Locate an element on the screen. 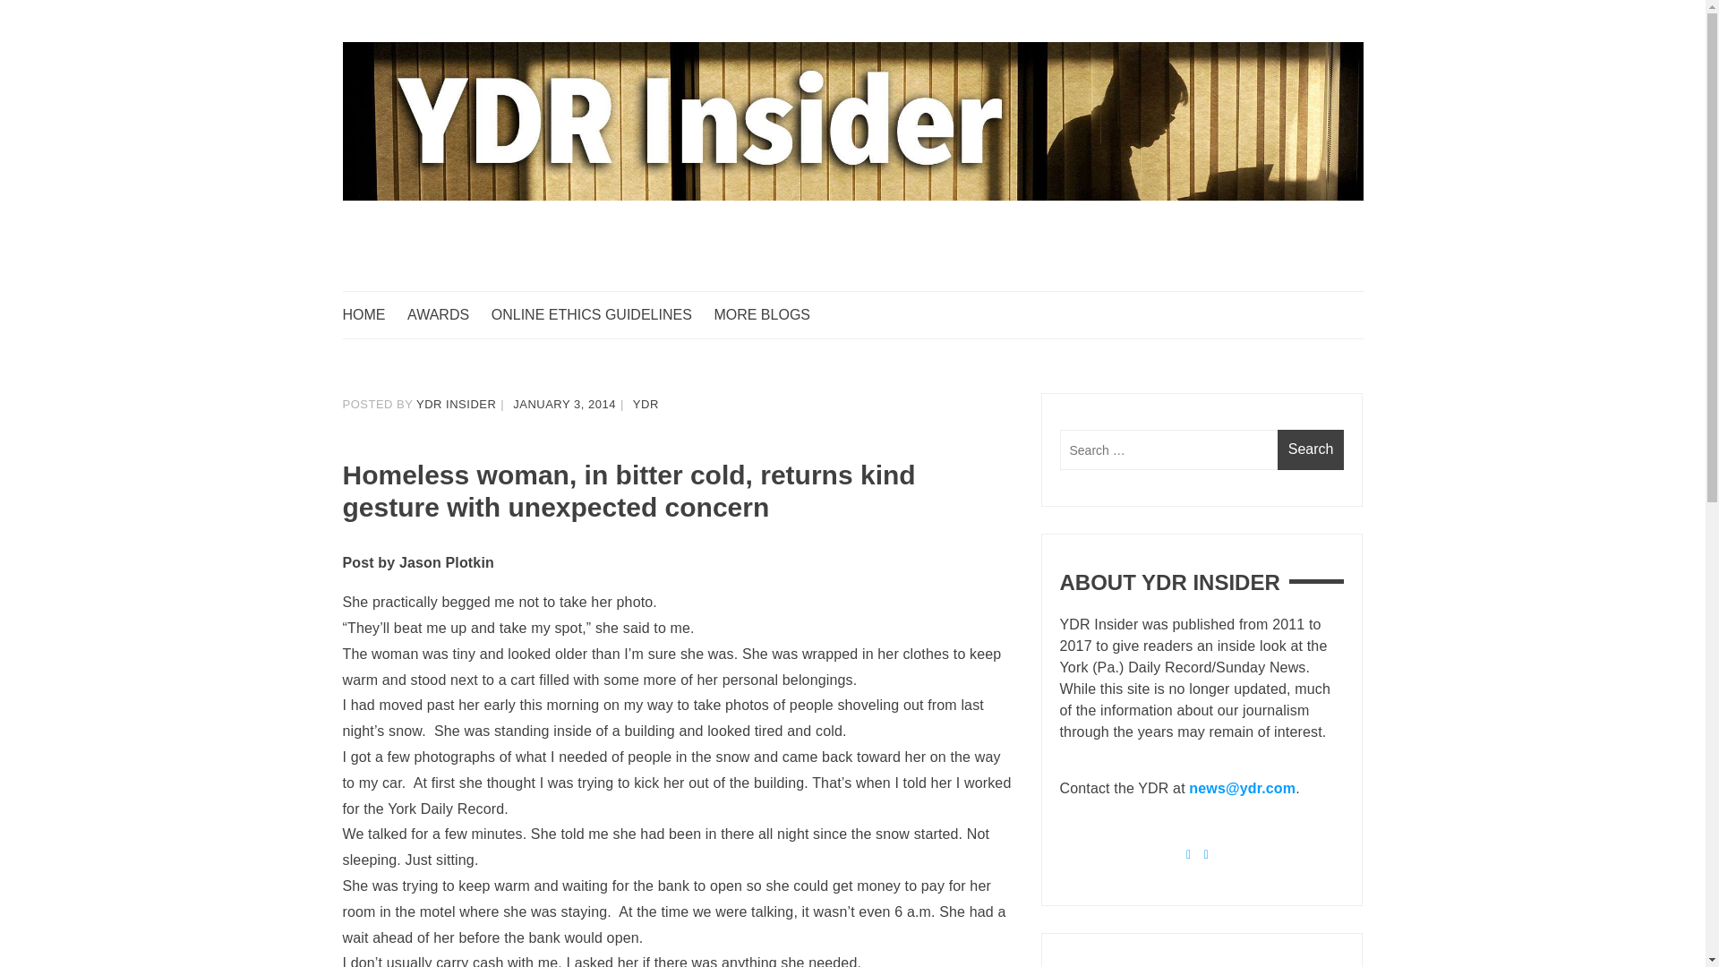 This screenshot has height=967, width=1719. AWARDS is located at coordinates (447, 315).